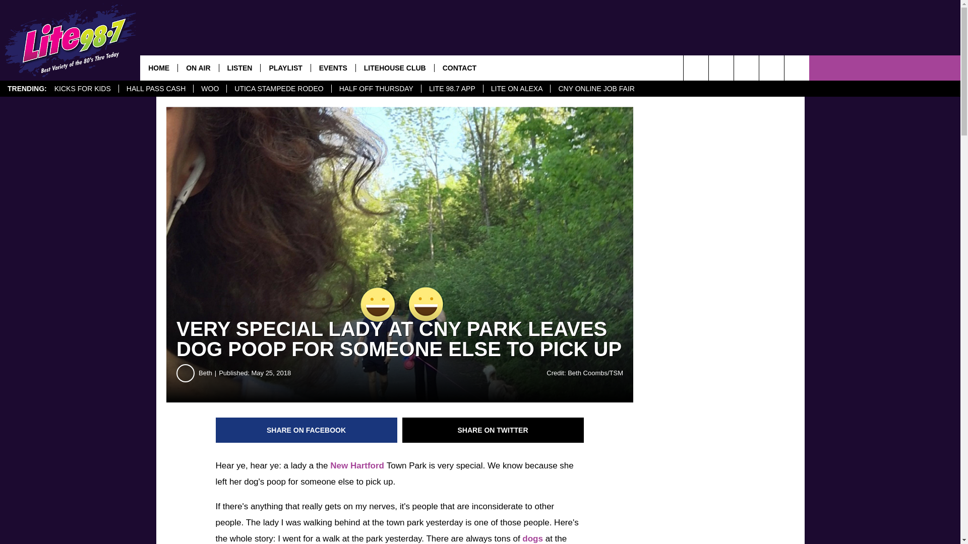  Describe the element at coordinates (493, 430) in the screenshot. I see `Share on Twitter` at that location.